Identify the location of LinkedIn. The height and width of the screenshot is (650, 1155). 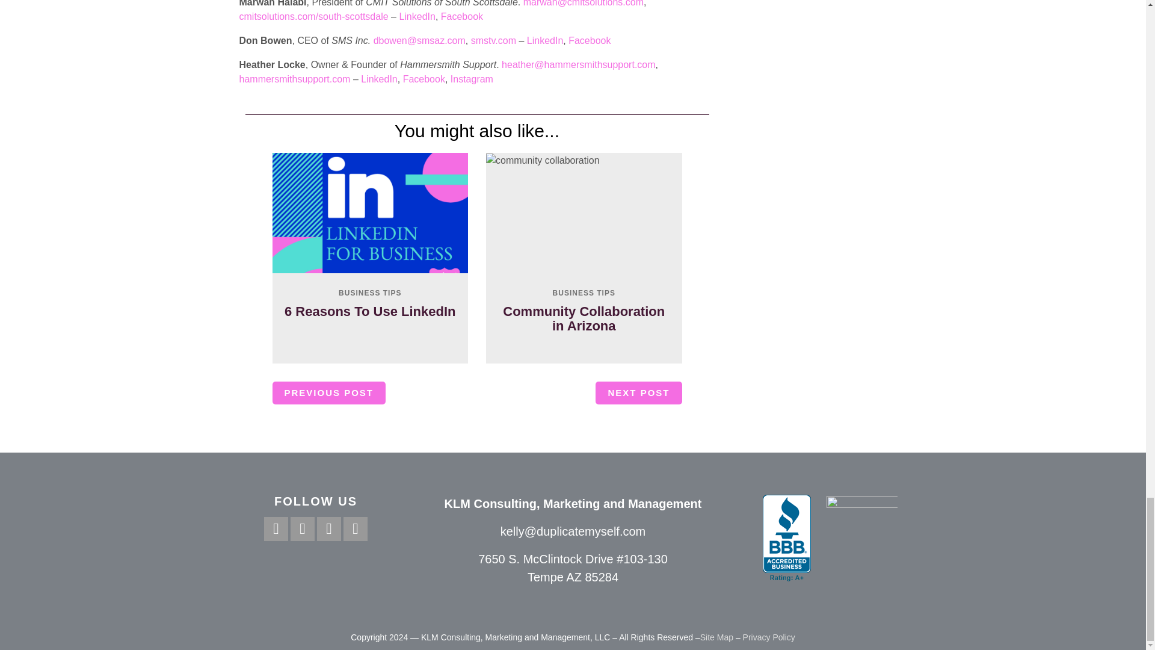
(379, 79).